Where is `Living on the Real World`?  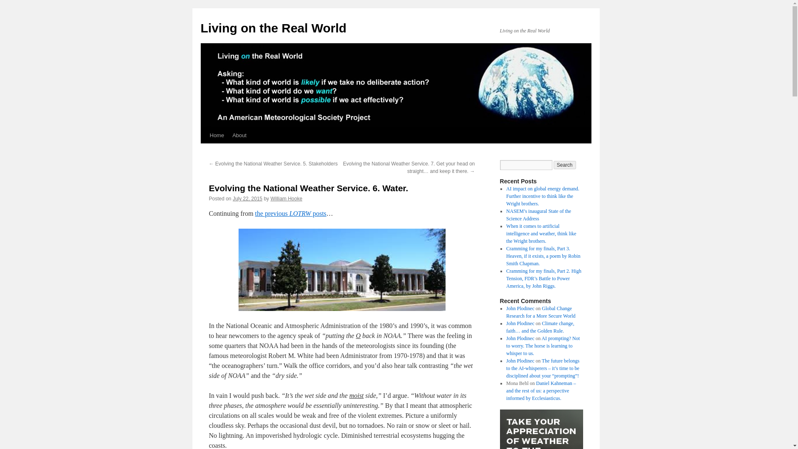 Living on the Real World is located at coordinates (273, 28).